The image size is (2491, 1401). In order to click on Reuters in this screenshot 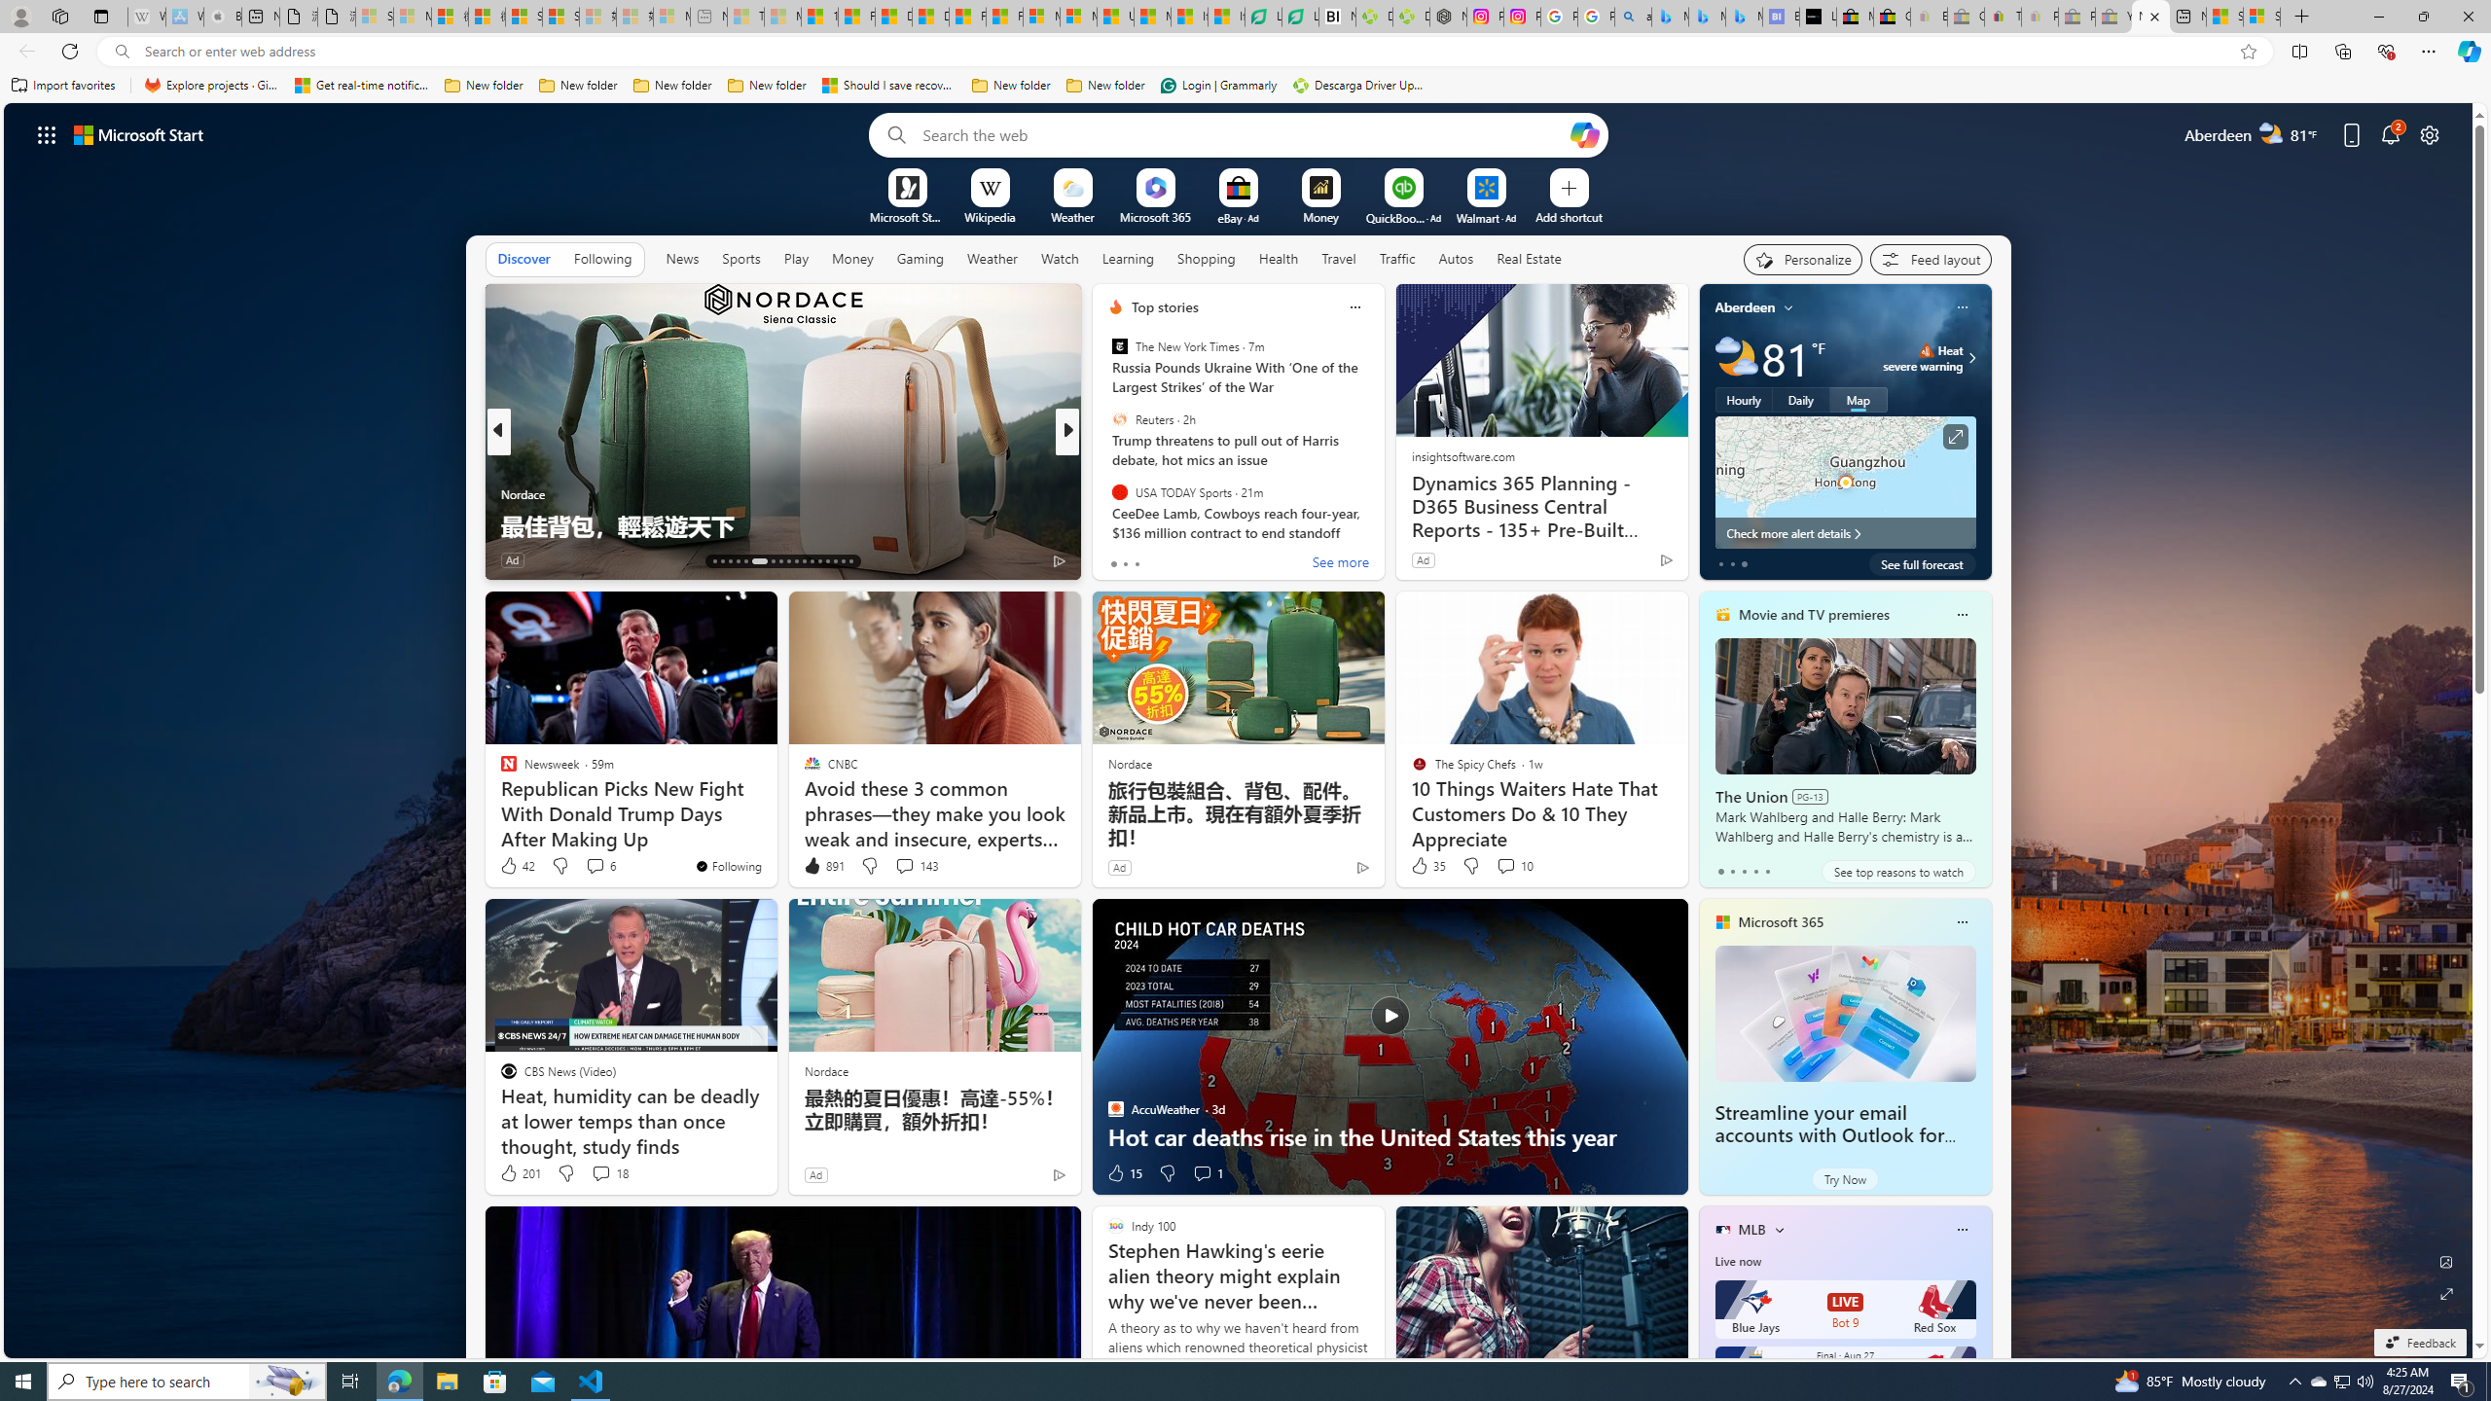, I will do `click(1119, 420)`.